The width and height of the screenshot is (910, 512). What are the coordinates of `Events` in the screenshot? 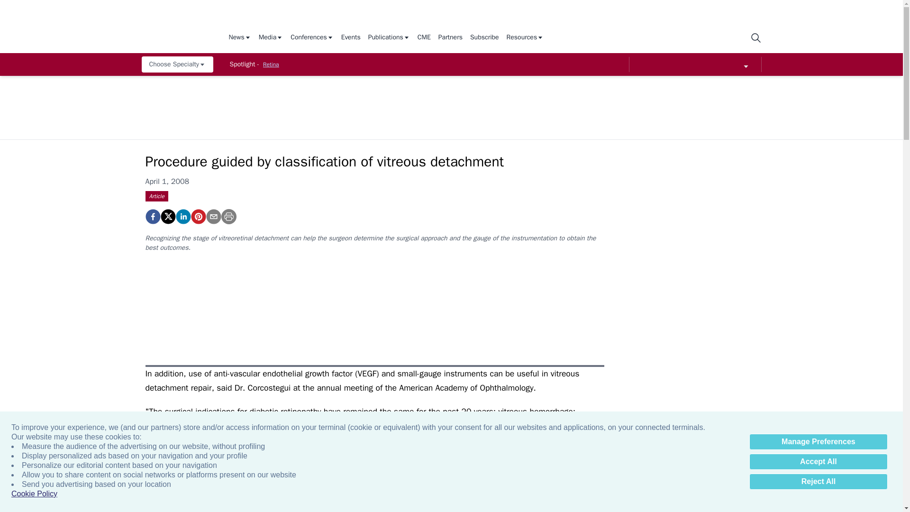 It's located at (351, 38).